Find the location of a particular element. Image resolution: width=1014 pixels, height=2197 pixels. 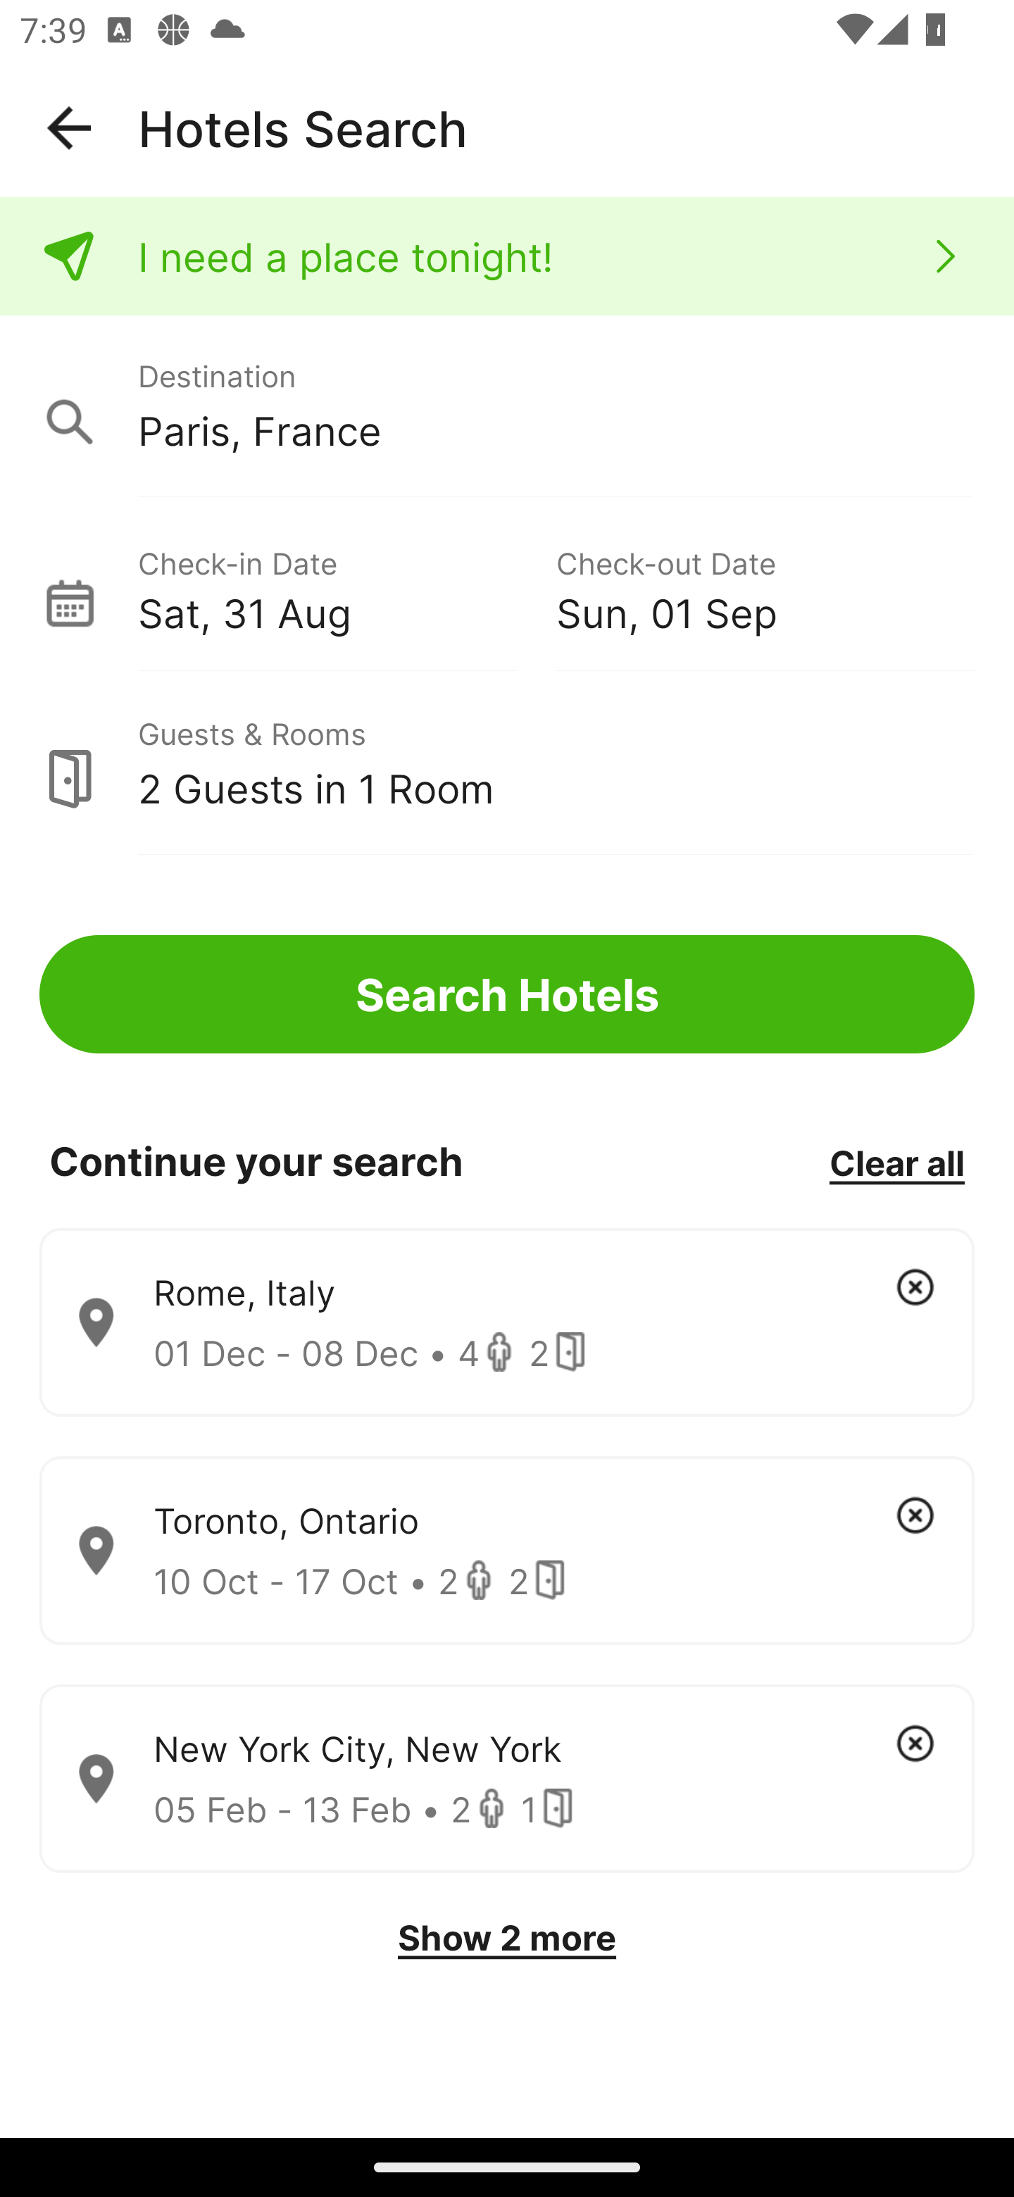

Clear all is located at coordinates (896, 1162).